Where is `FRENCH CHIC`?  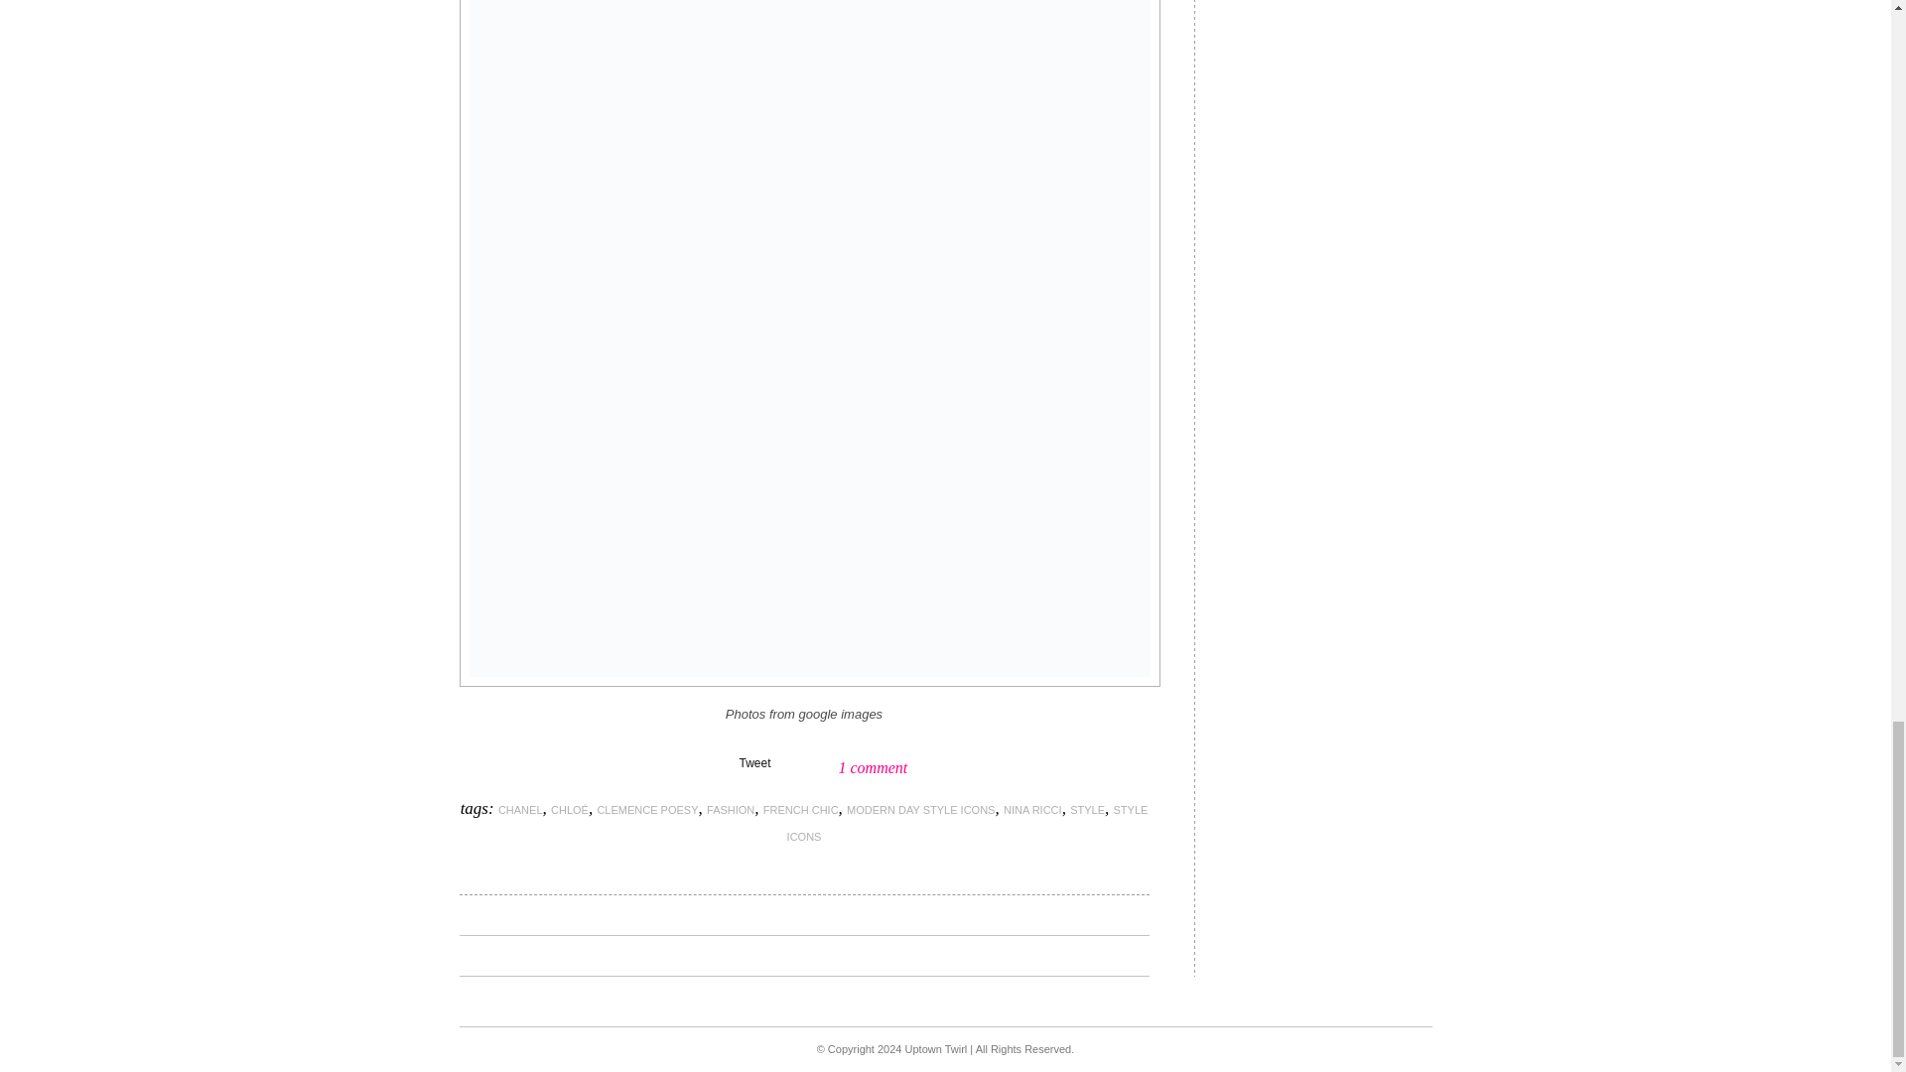 FRENCH CHIC is located at coordinates (800, 810).